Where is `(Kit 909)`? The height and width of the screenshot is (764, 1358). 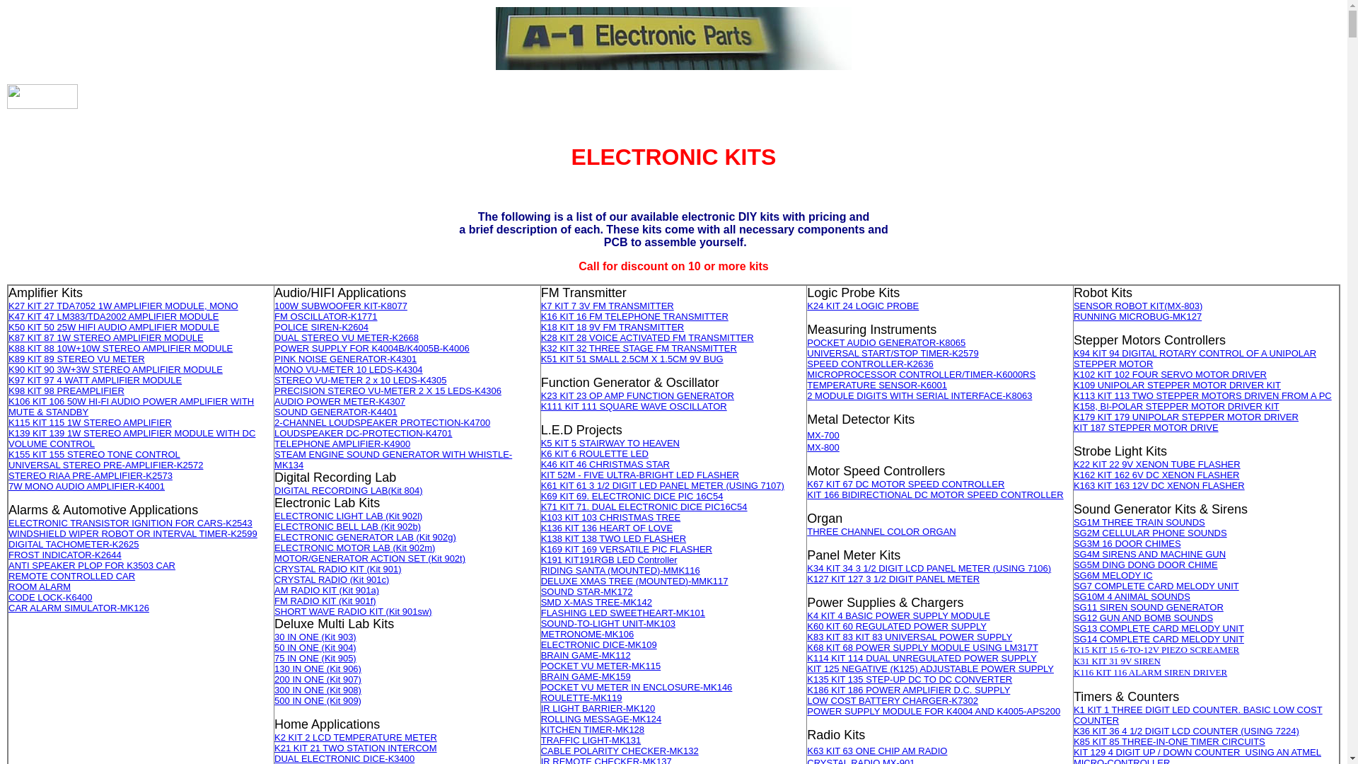 (Kit 909) is located at coordinates (342, 700).